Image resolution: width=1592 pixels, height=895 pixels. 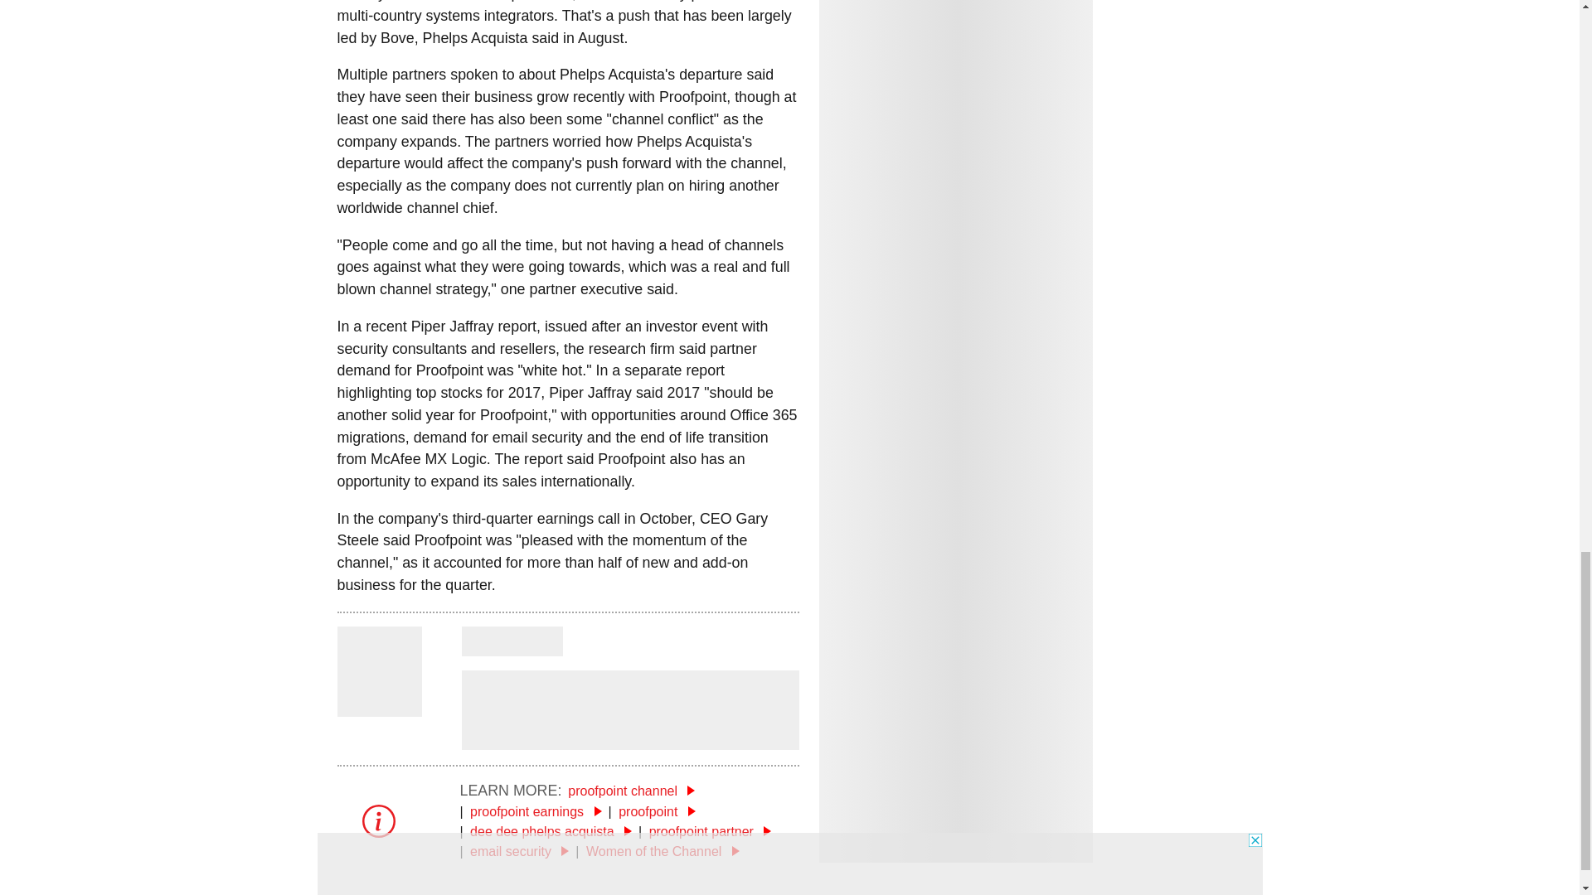 What do you see at coordinates (511, 641) in the screenshot?
I see `Author Name` at bounding box center [511, 641].